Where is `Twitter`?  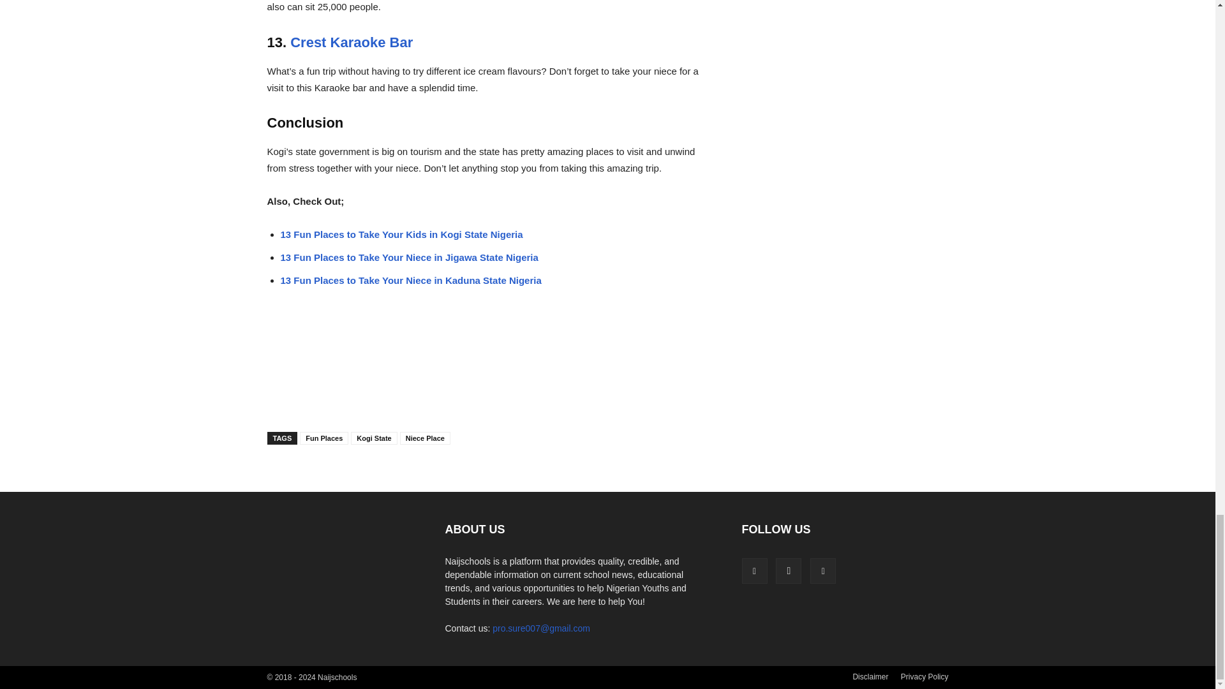
Twitter is located at coordinates (822, 570).